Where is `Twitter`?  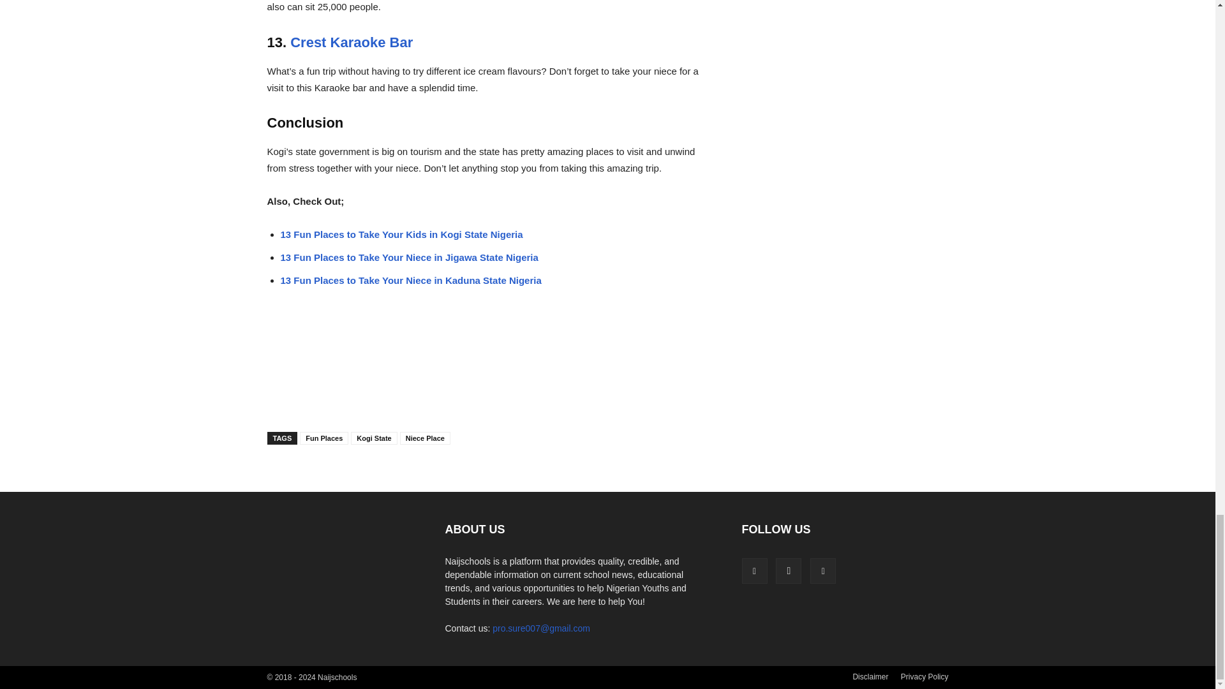
Twitter is located at coordinates (822, 570).